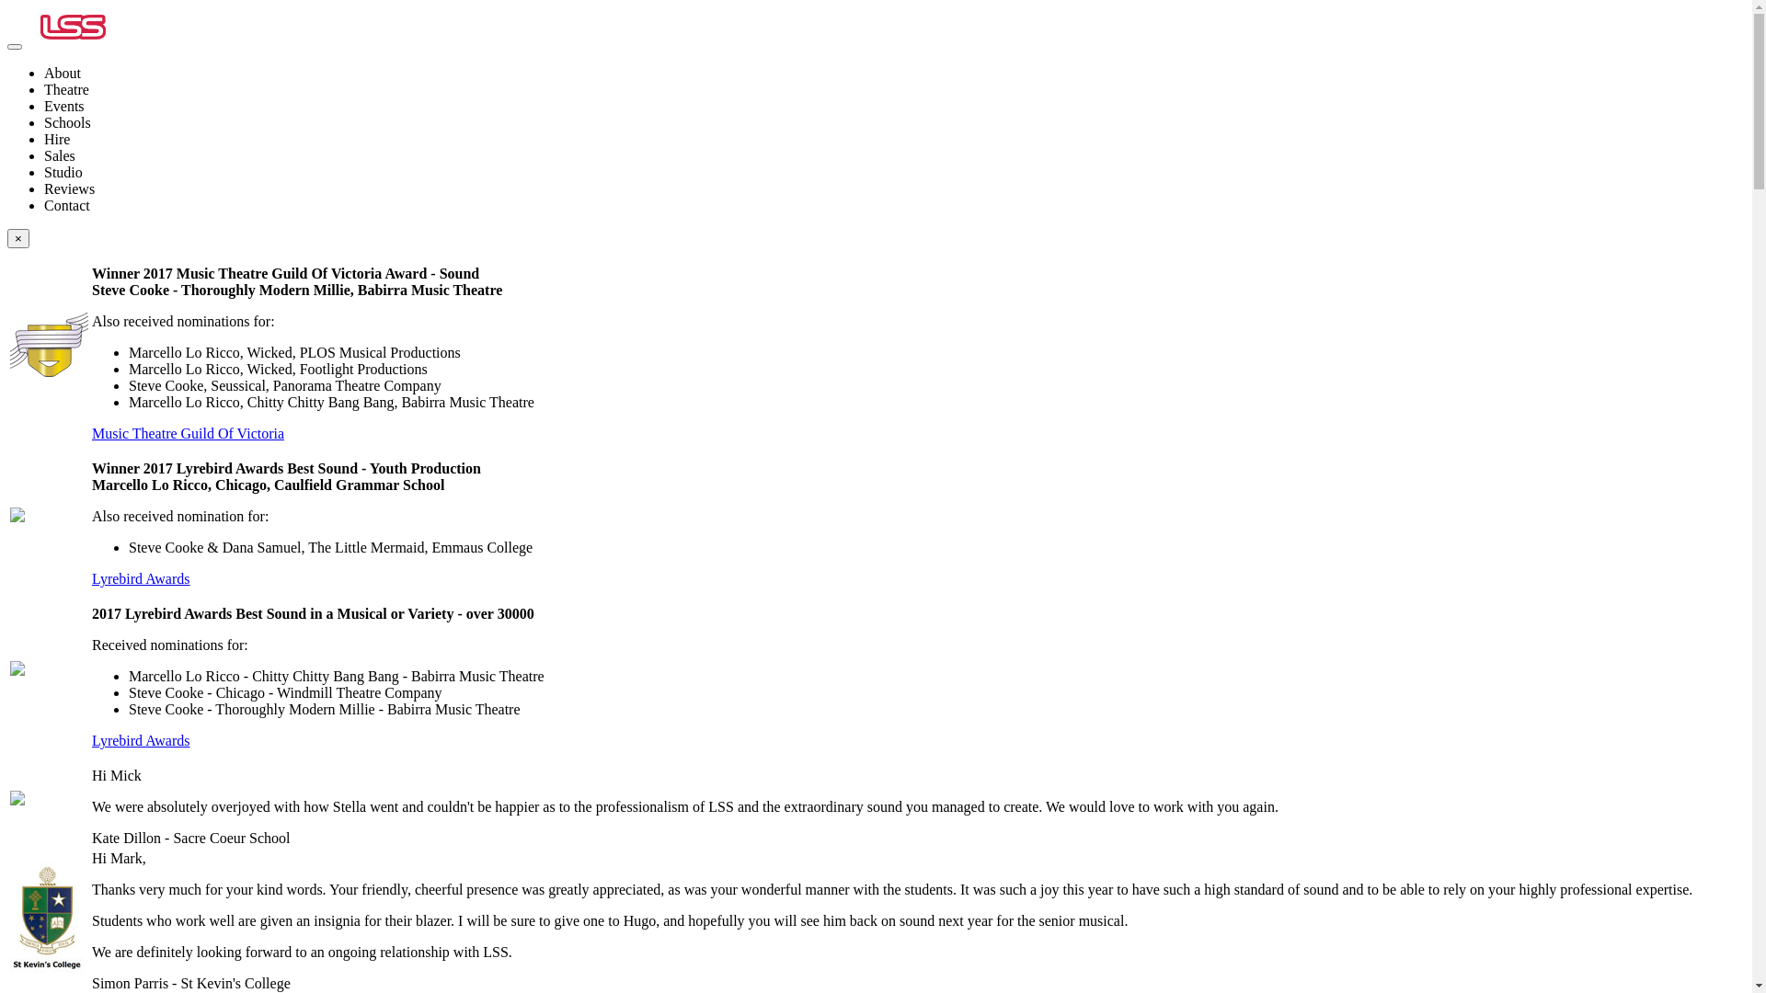 Image resolution: width=1766 pixels, height=993 pixels. Describe the element at coordinates (894, 173) in the screenshot. I see `Studio` at that location.